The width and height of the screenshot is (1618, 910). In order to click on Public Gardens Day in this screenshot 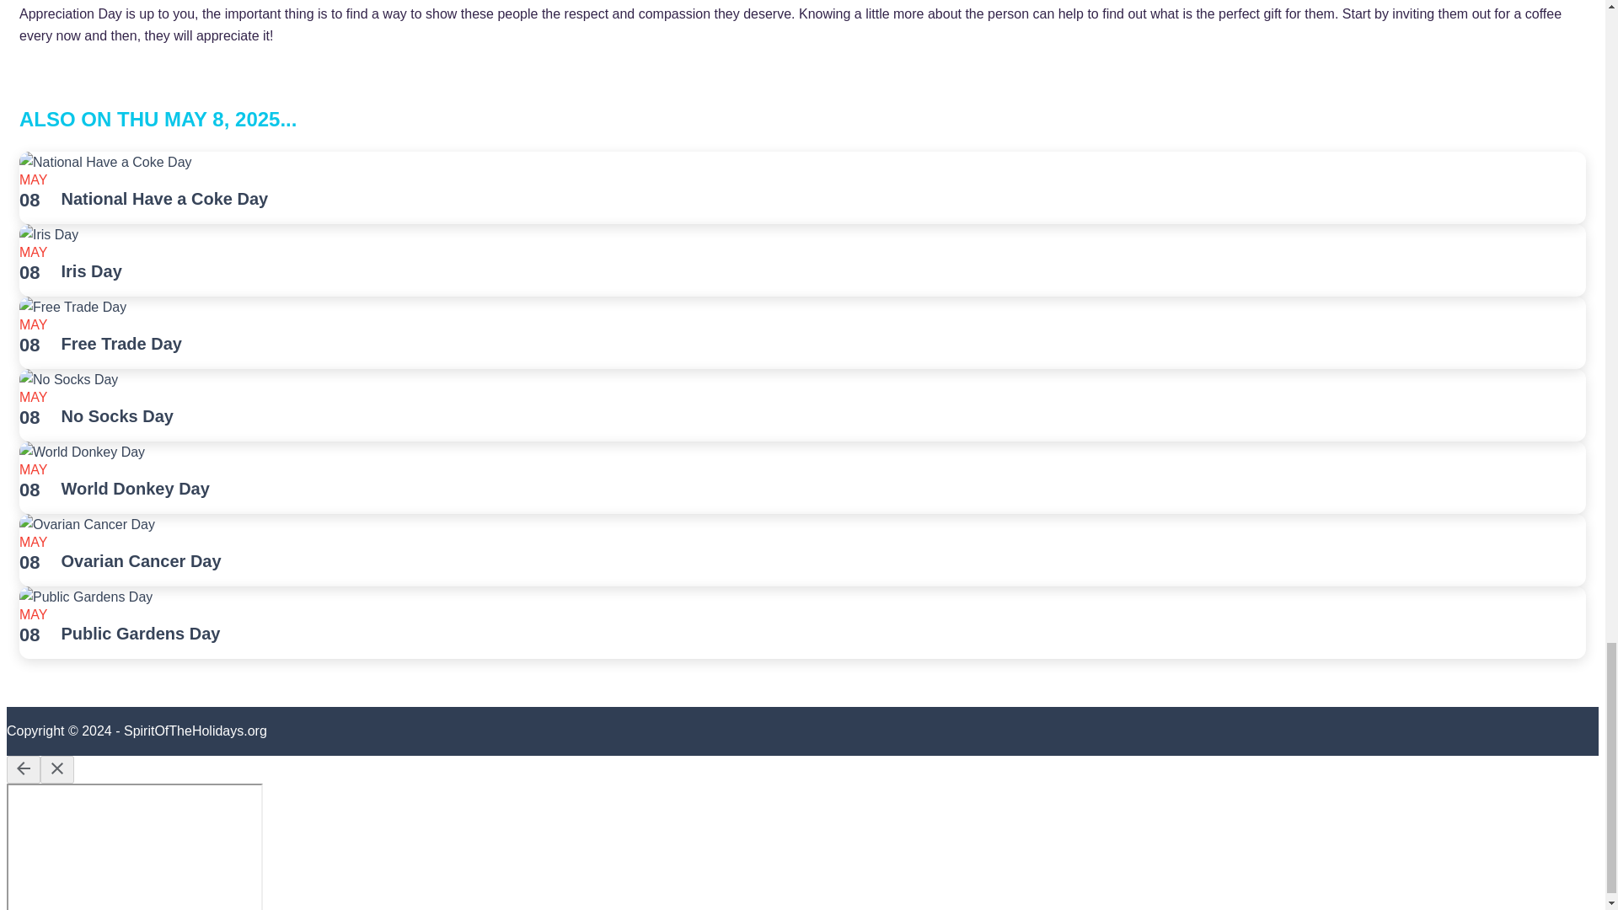, I will do `click(140, 634)`.